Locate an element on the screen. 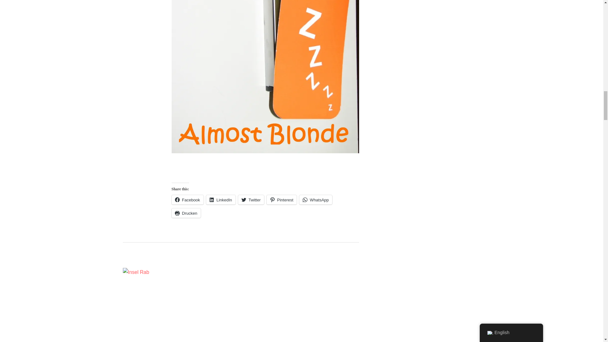 This screenshot has height=342, width=608. WhatsApp is located at coordinates (315, 199).